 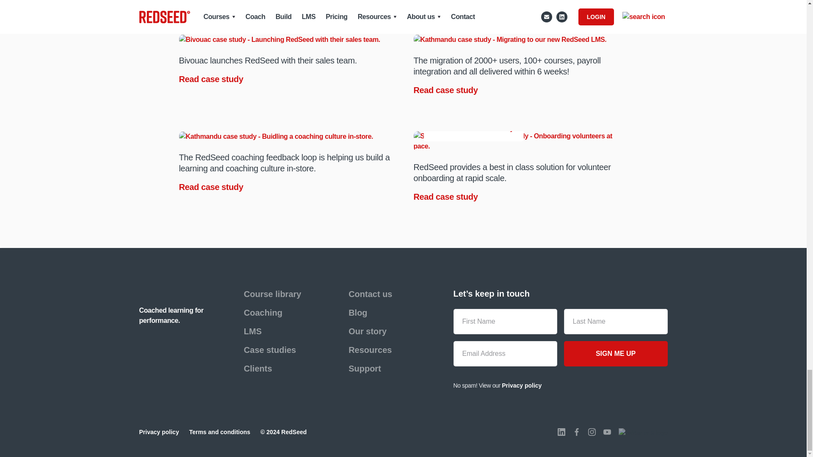 What do you see at coordinates (616, 354) in the screenshot?
I see `SIGN ME UP` at bounding box center [616, 354].